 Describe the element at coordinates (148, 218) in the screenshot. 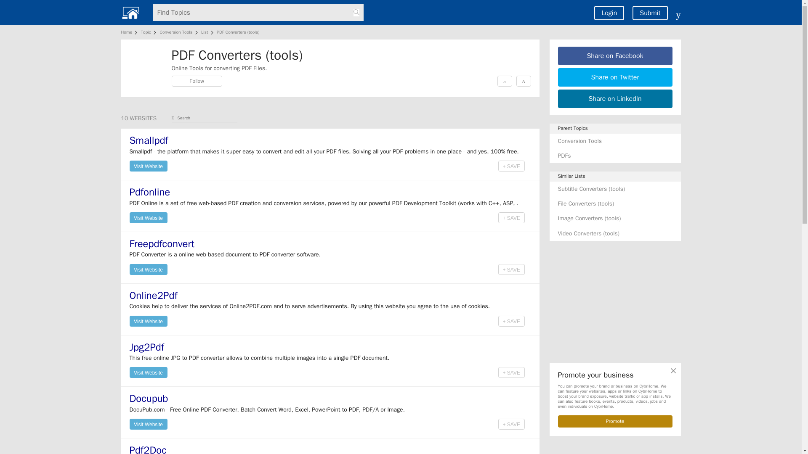

I see `Visit Website` at that location.